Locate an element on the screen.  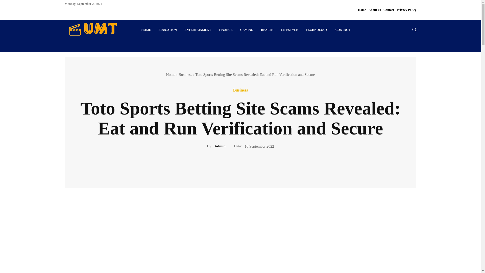
Business is located at coordinates (240, 90).